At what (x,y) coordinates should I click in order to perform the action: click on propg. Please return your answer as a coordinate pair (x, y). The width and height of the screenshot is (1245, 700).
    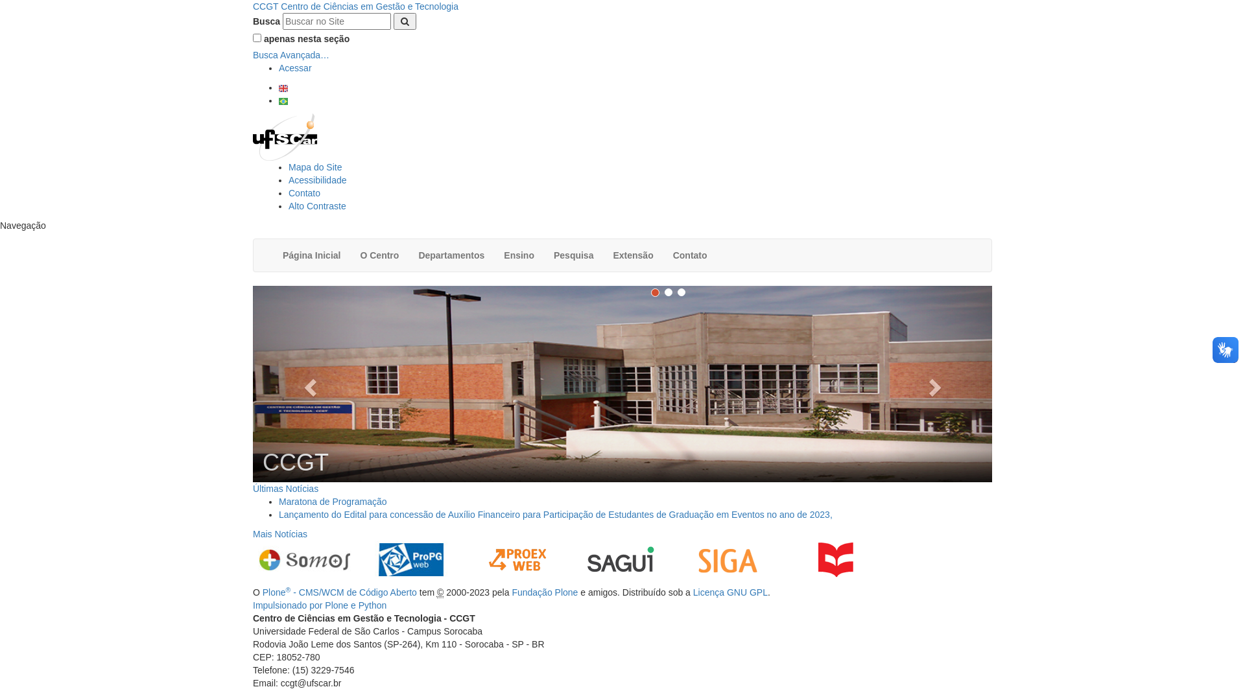
    Looking at the image, I should click on (411, 560).